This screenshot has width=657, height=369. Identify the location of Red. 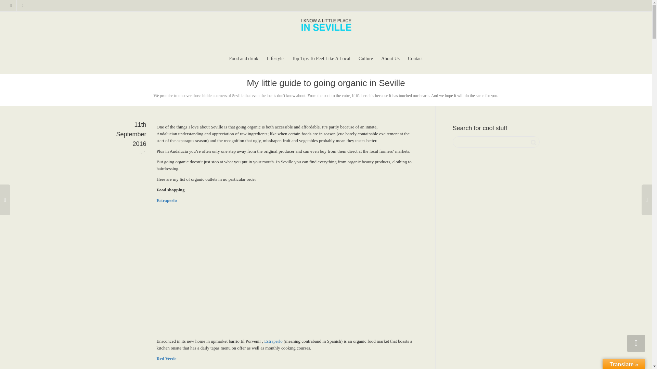
(161, 359).